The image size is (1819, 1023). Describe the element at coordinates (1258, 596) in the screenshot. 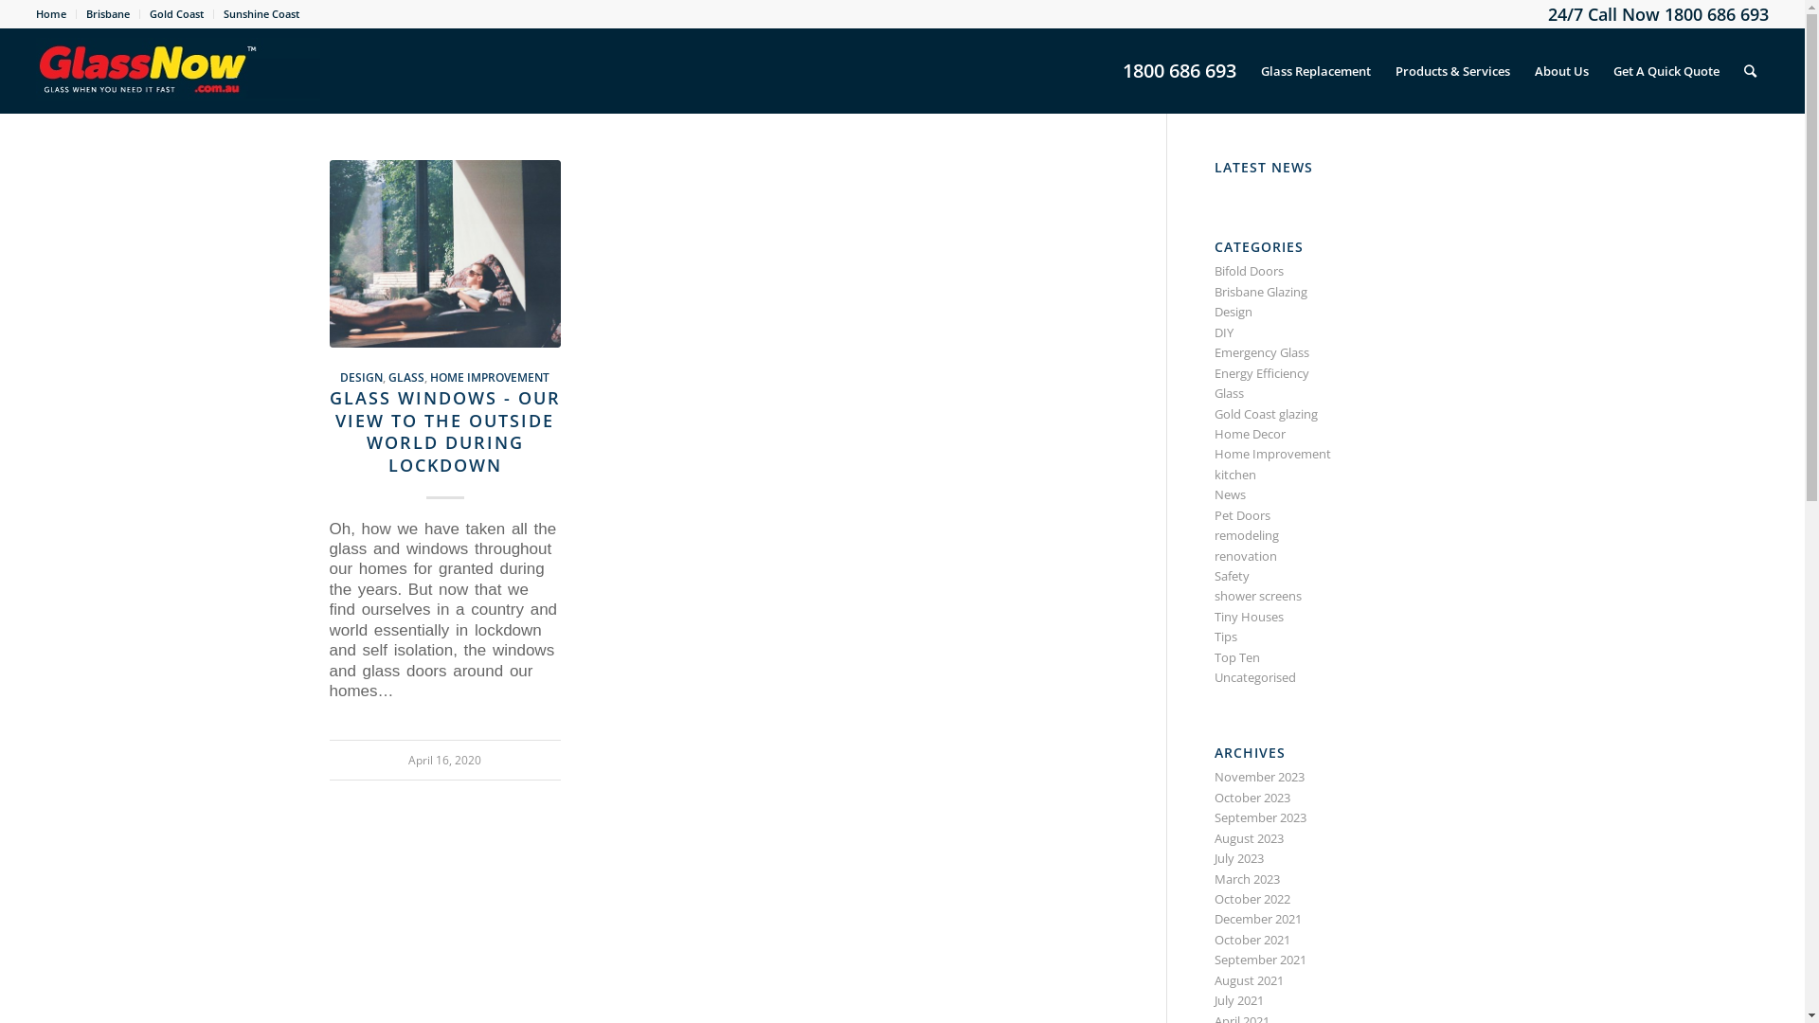

I see `shower screens` at that location.